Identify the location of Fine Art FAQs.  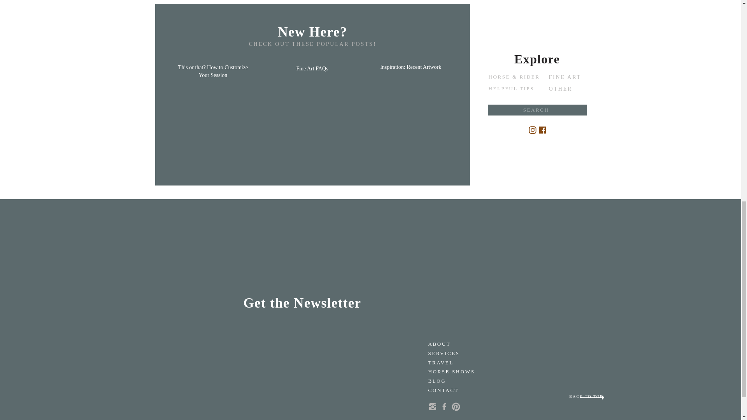
(312, 75).